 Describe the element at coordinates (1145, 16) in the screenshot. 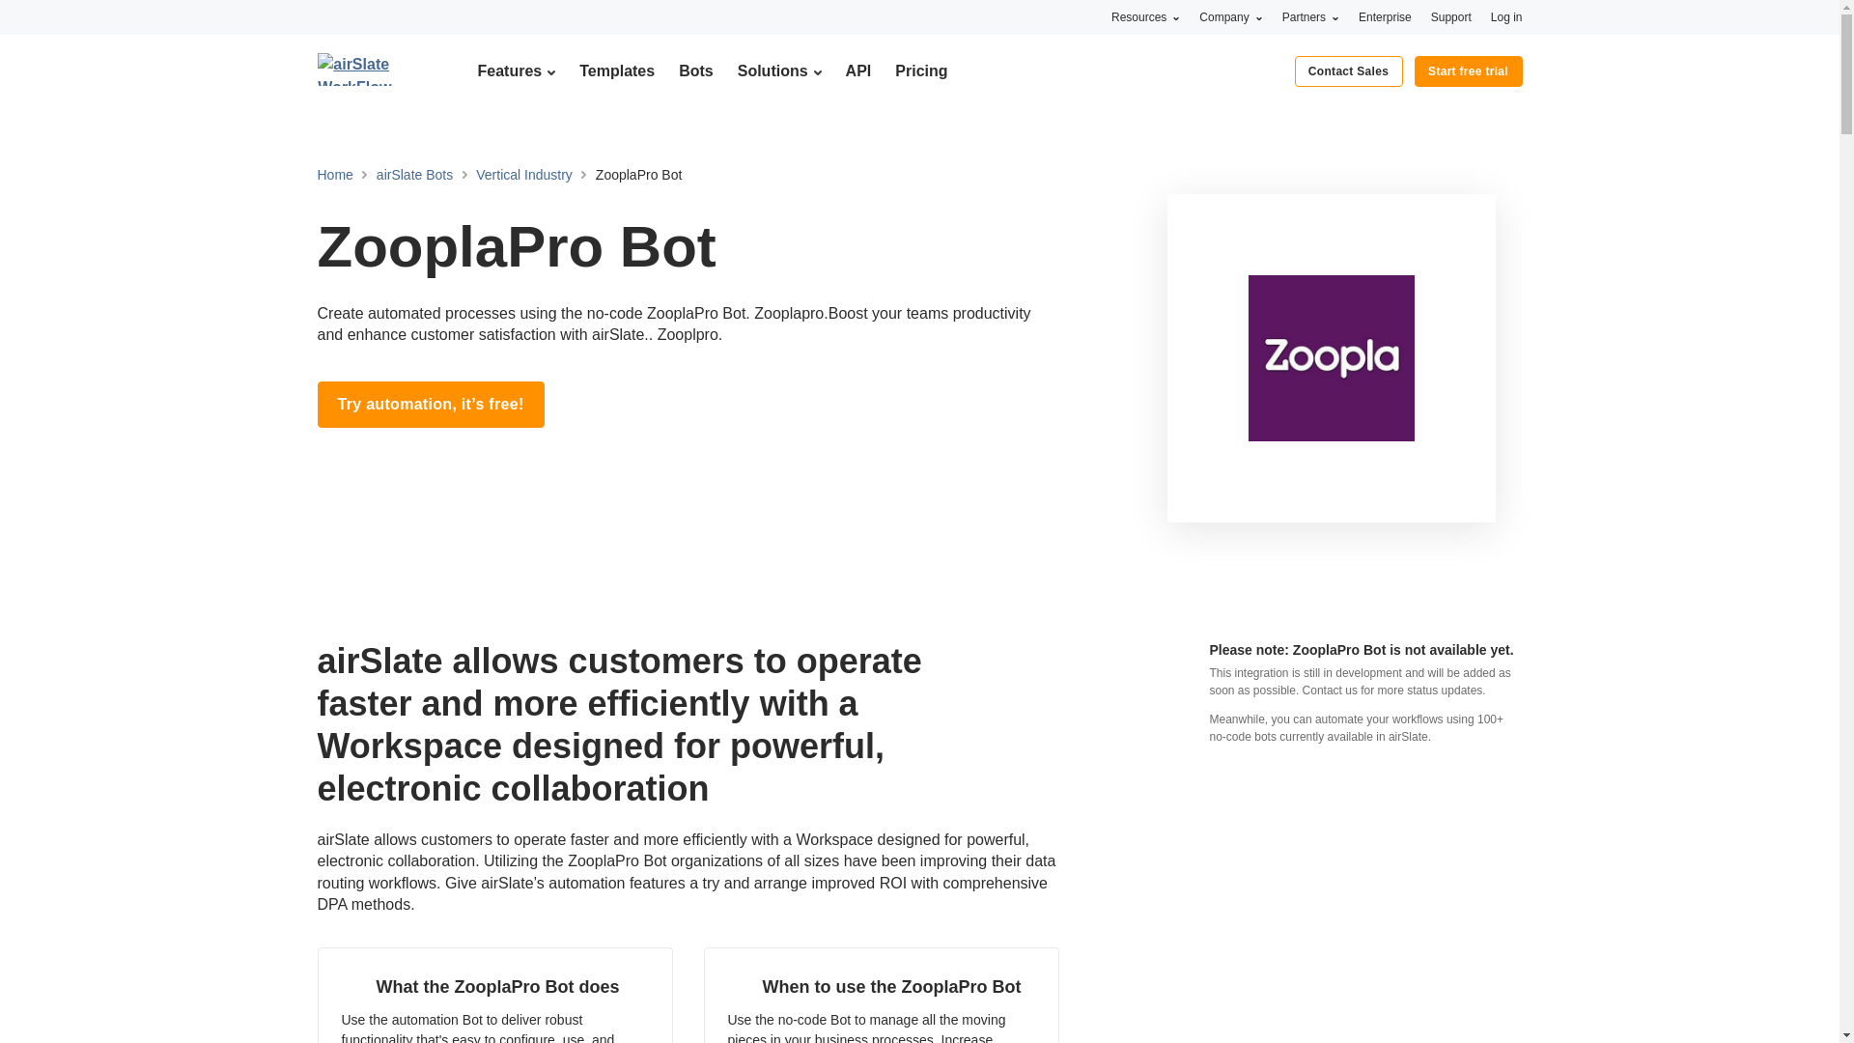

I see `Resources` at that location.